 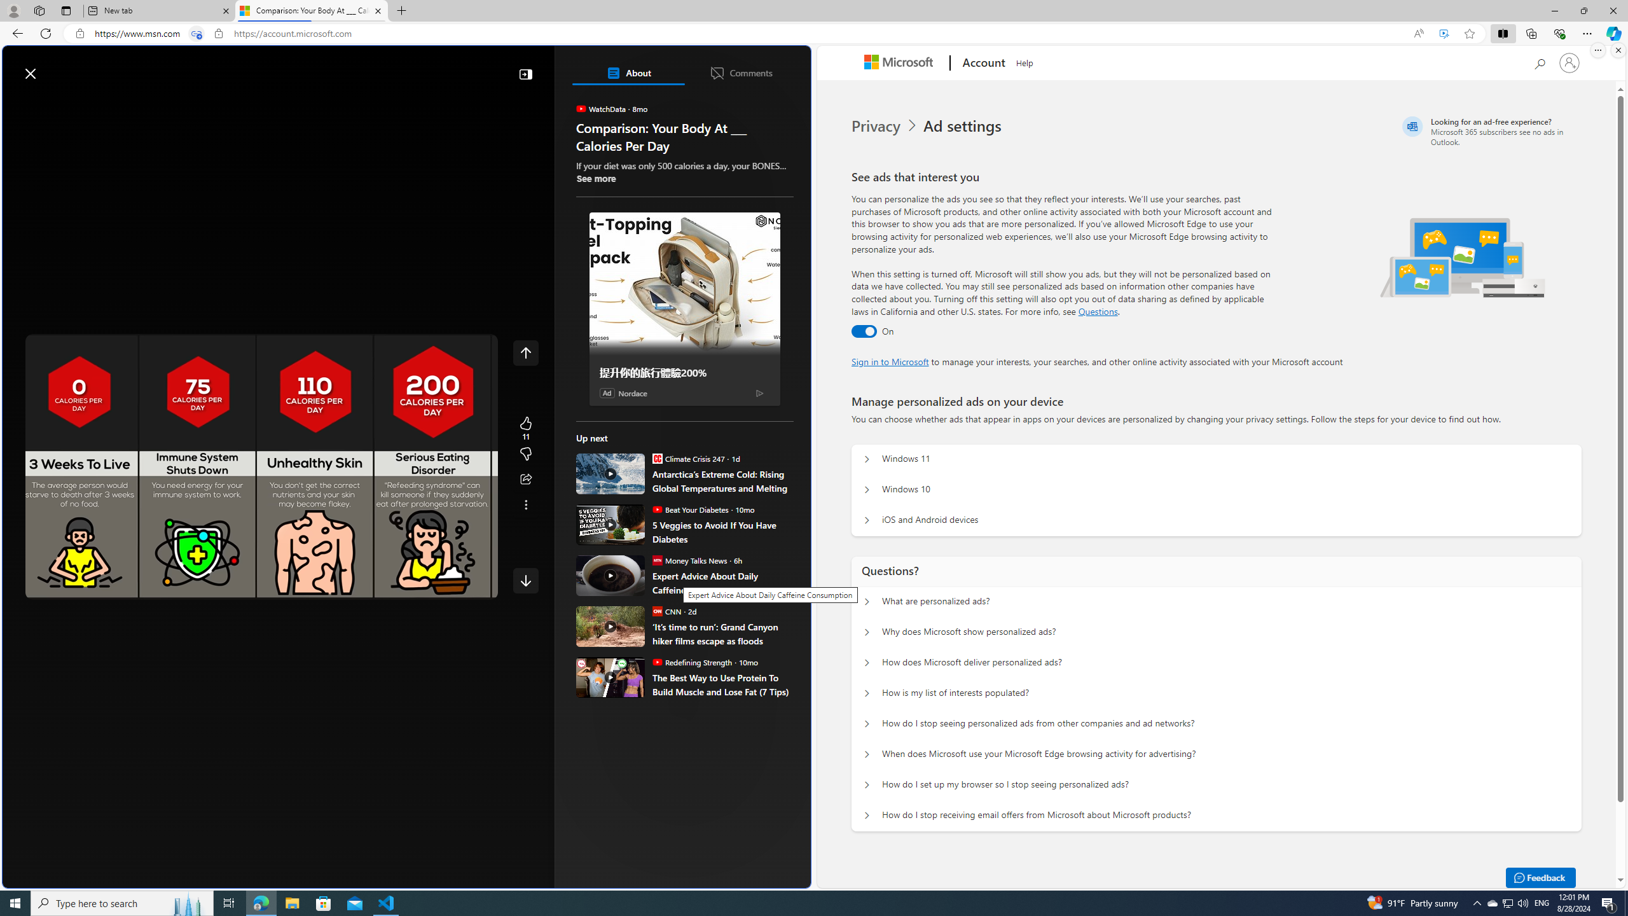 I want to click on Privacy, so click(x=886, y=126).